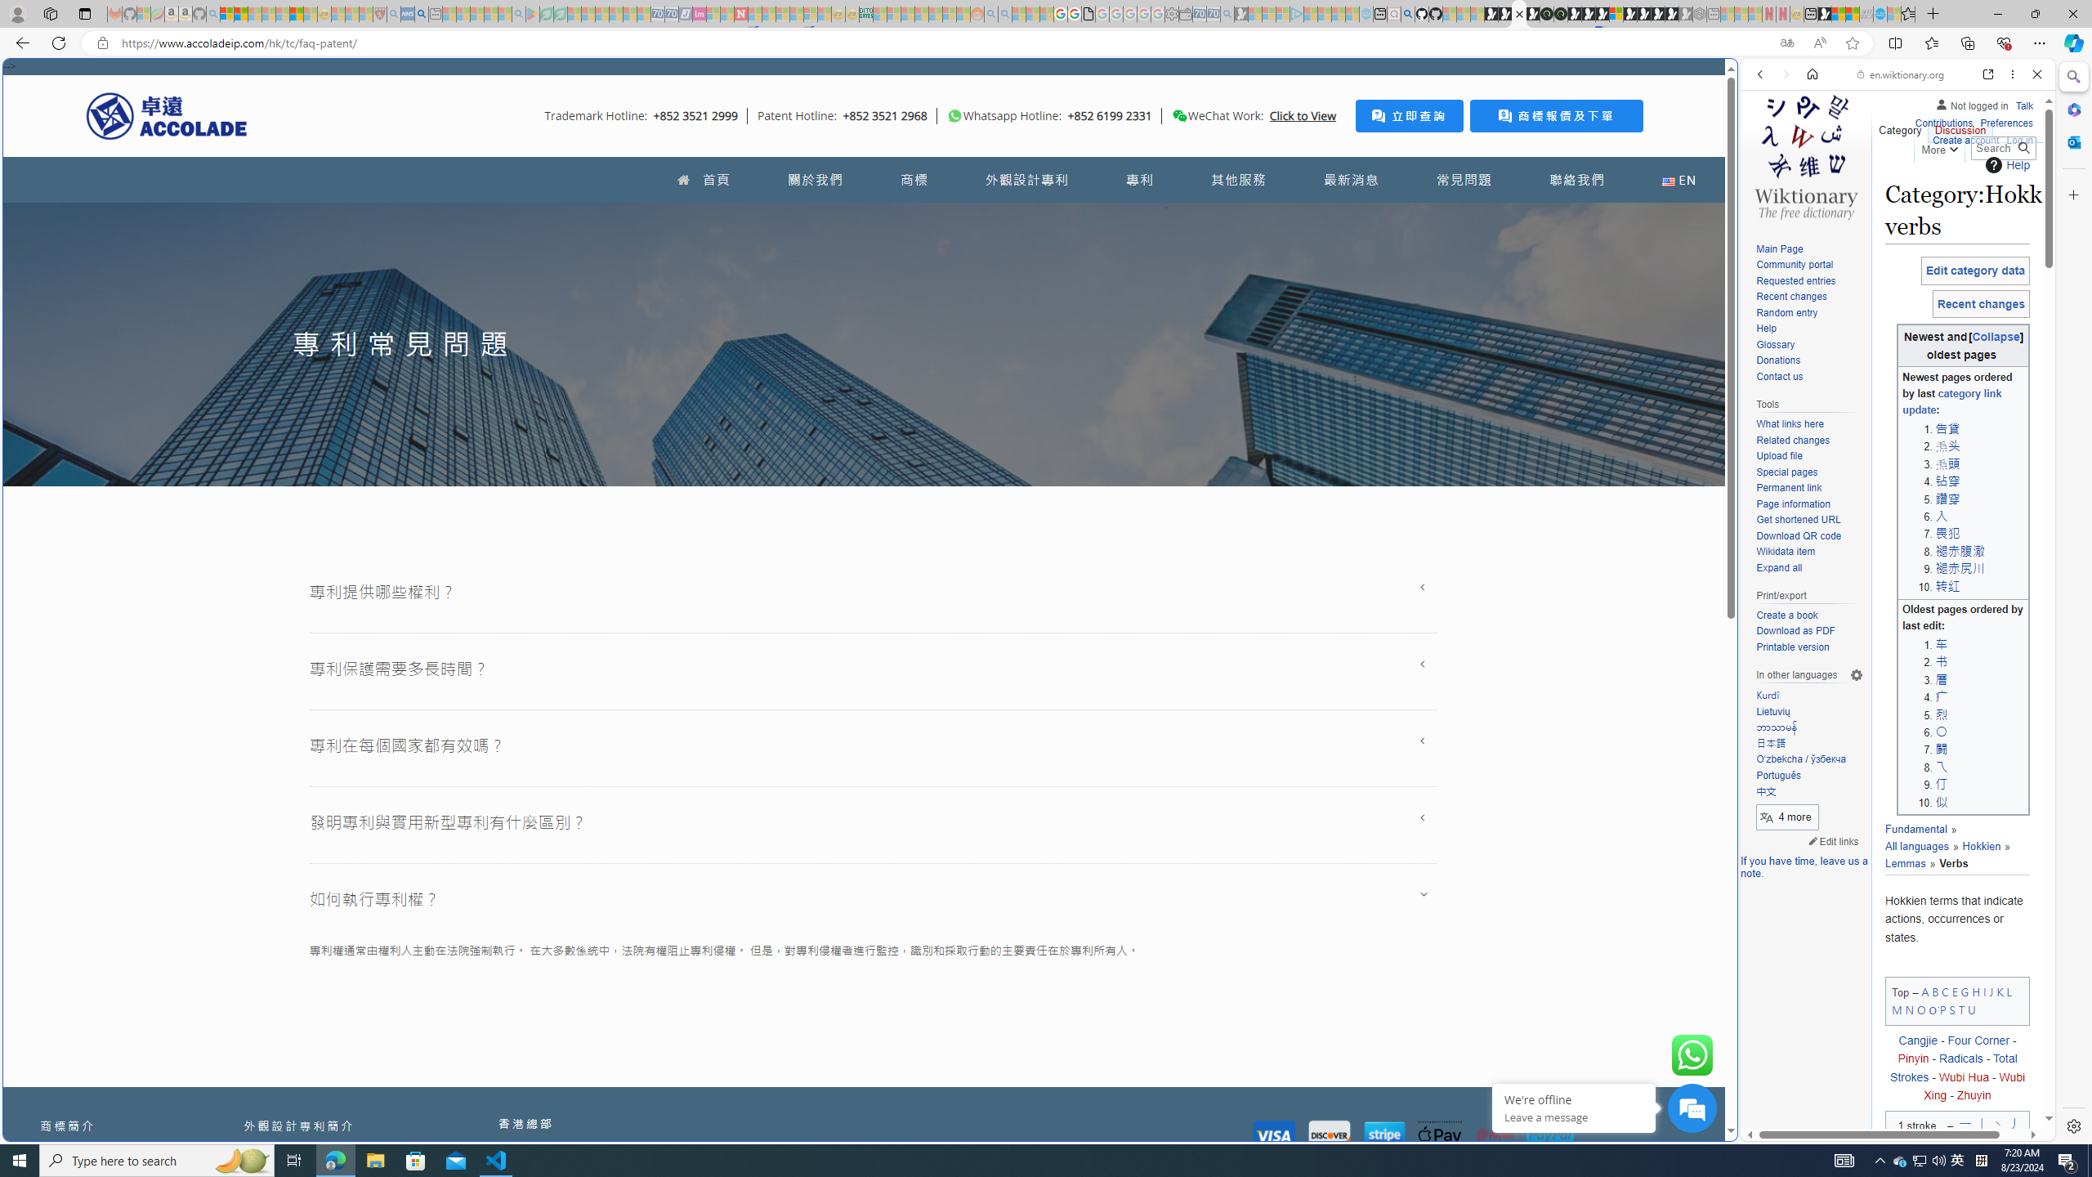 The width and height of the screenshot is (2092, 1177). Describe the element at coordinates (1560, 14) in the screenshot. I see `Future Focus Report 2024` at that location.